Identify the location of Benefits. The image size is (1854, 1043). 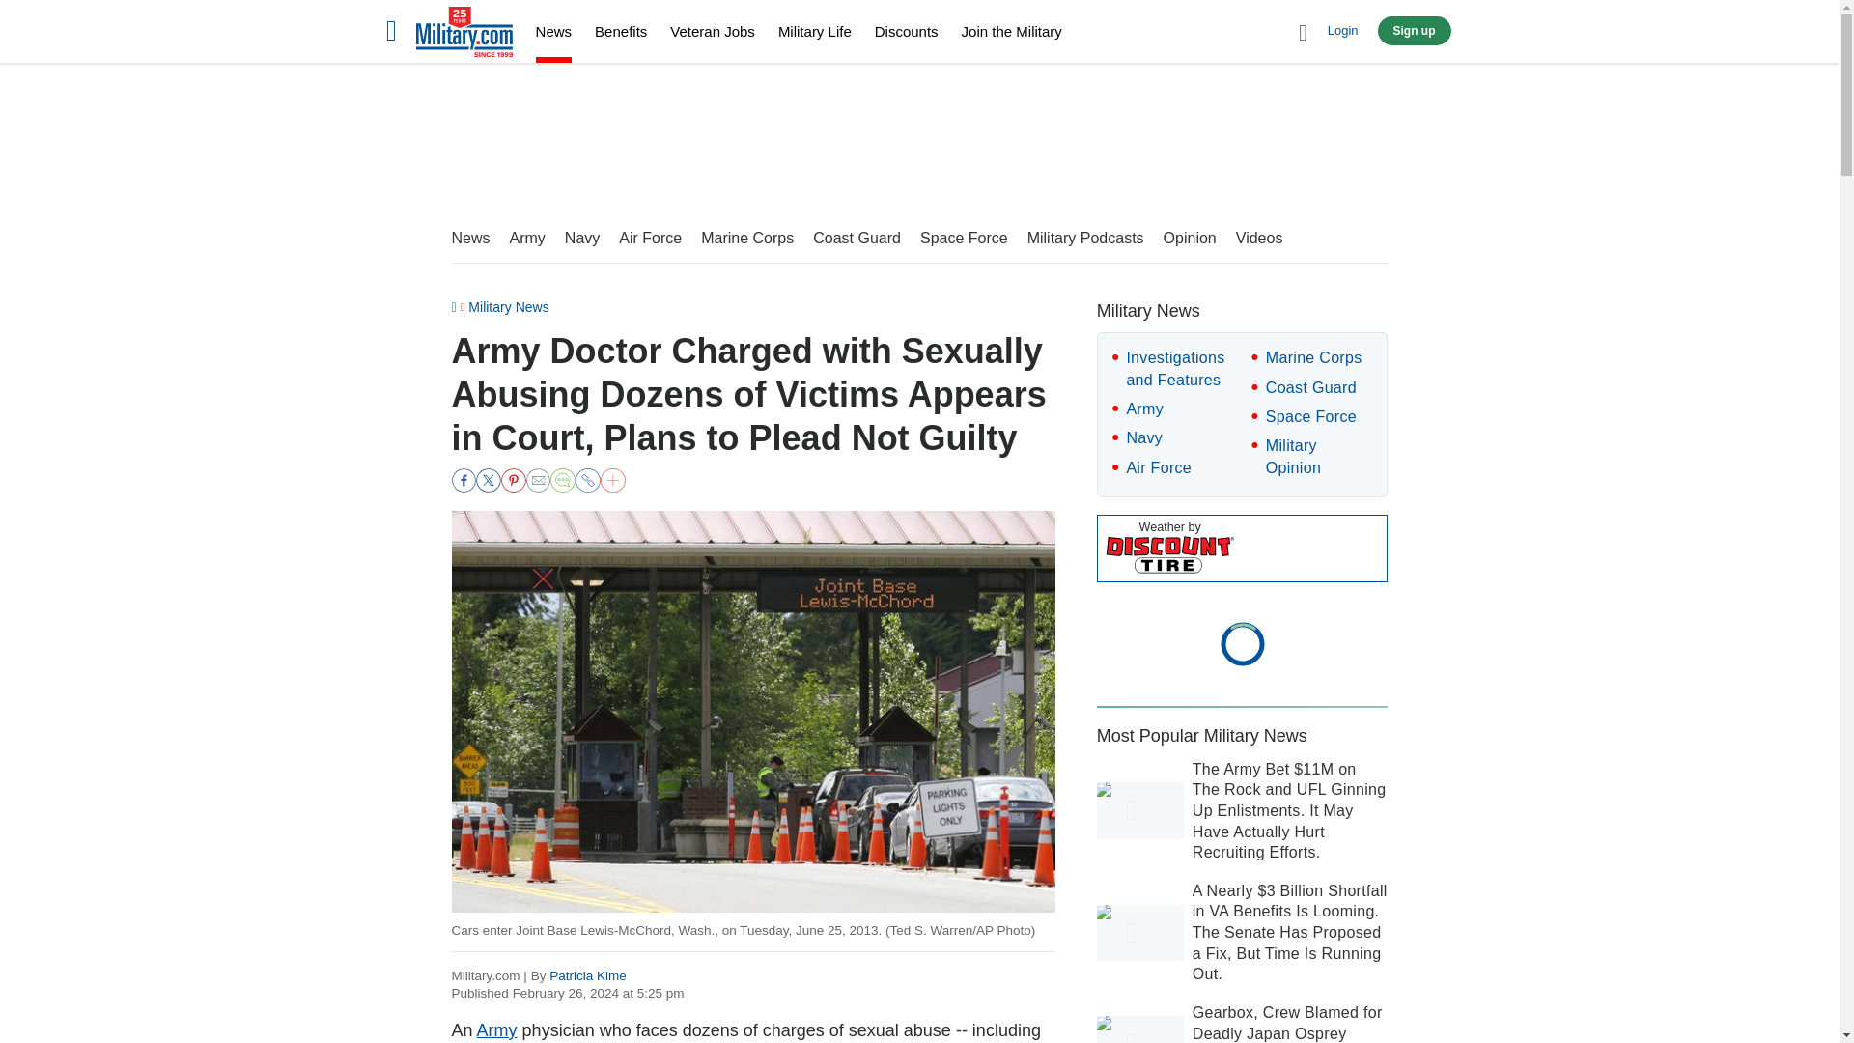
(621, 31).